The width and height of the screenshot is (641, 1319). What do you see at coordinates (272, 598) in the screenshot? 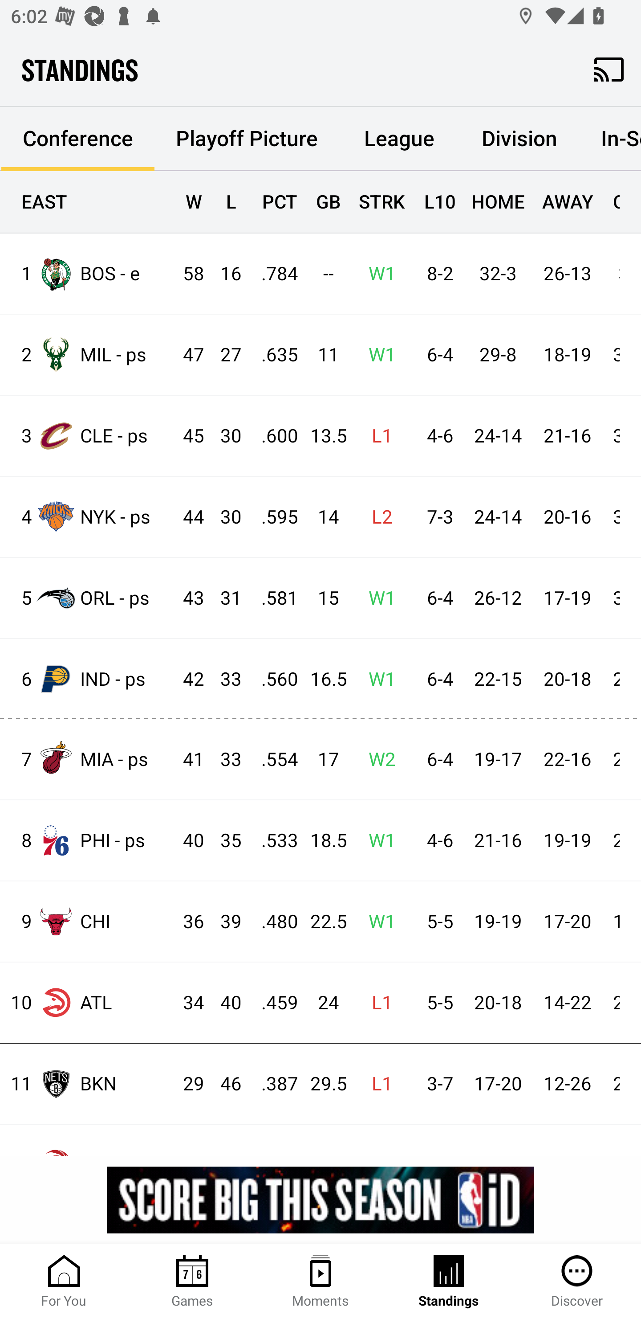
I see `.581` at bounding box center [272, 598].